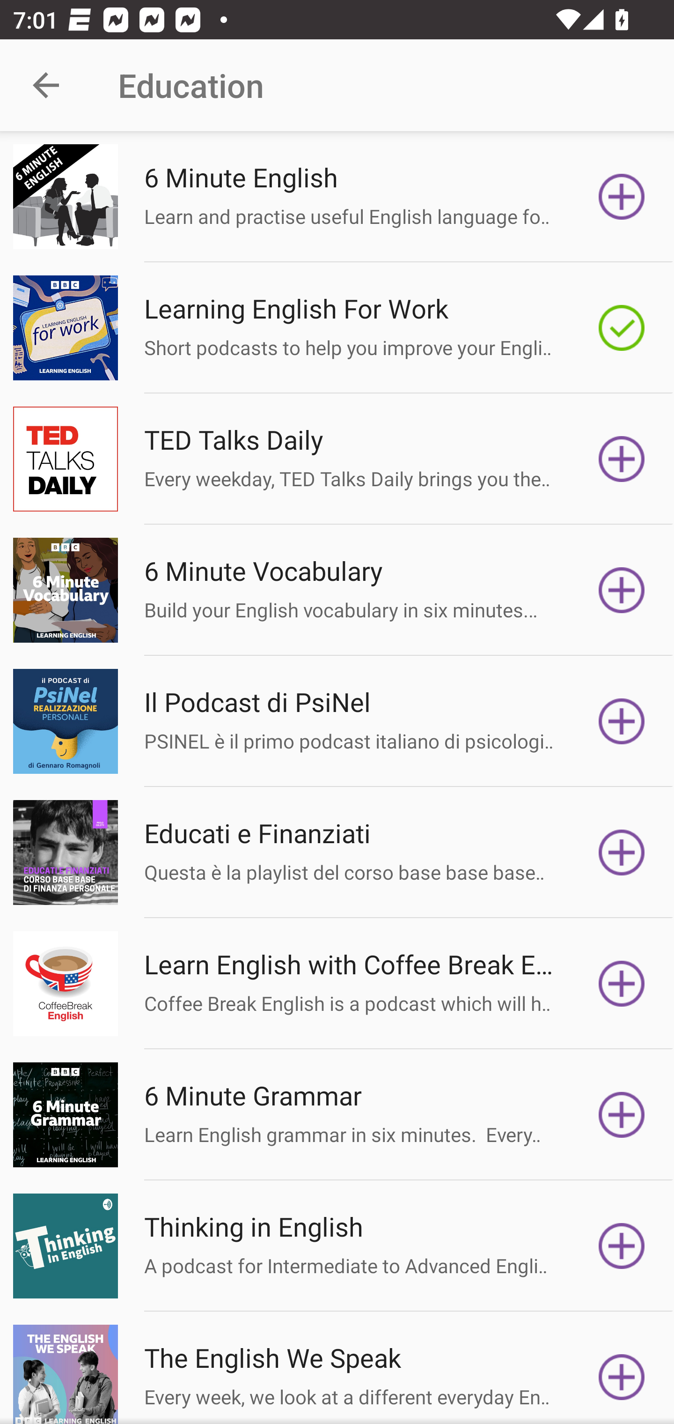 This screenshot has width=674, height=1424. I want to click on Navigate up, so click(46, 85).